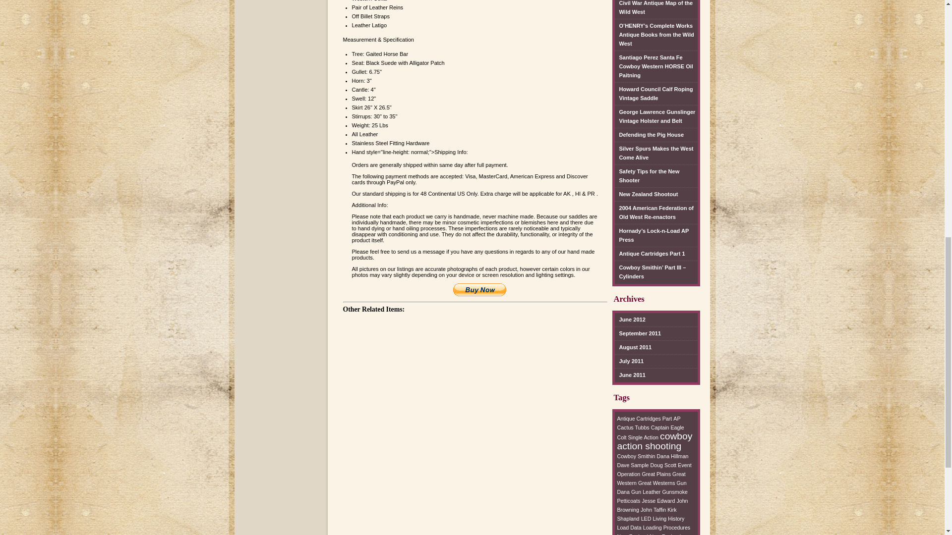  What do you see at coordinates (656, 66) in the screenshot?
I see `Santiago Perez Santa Fe Cowboy Western HORSE Oil Paitning` at bounding box center [656, 66].